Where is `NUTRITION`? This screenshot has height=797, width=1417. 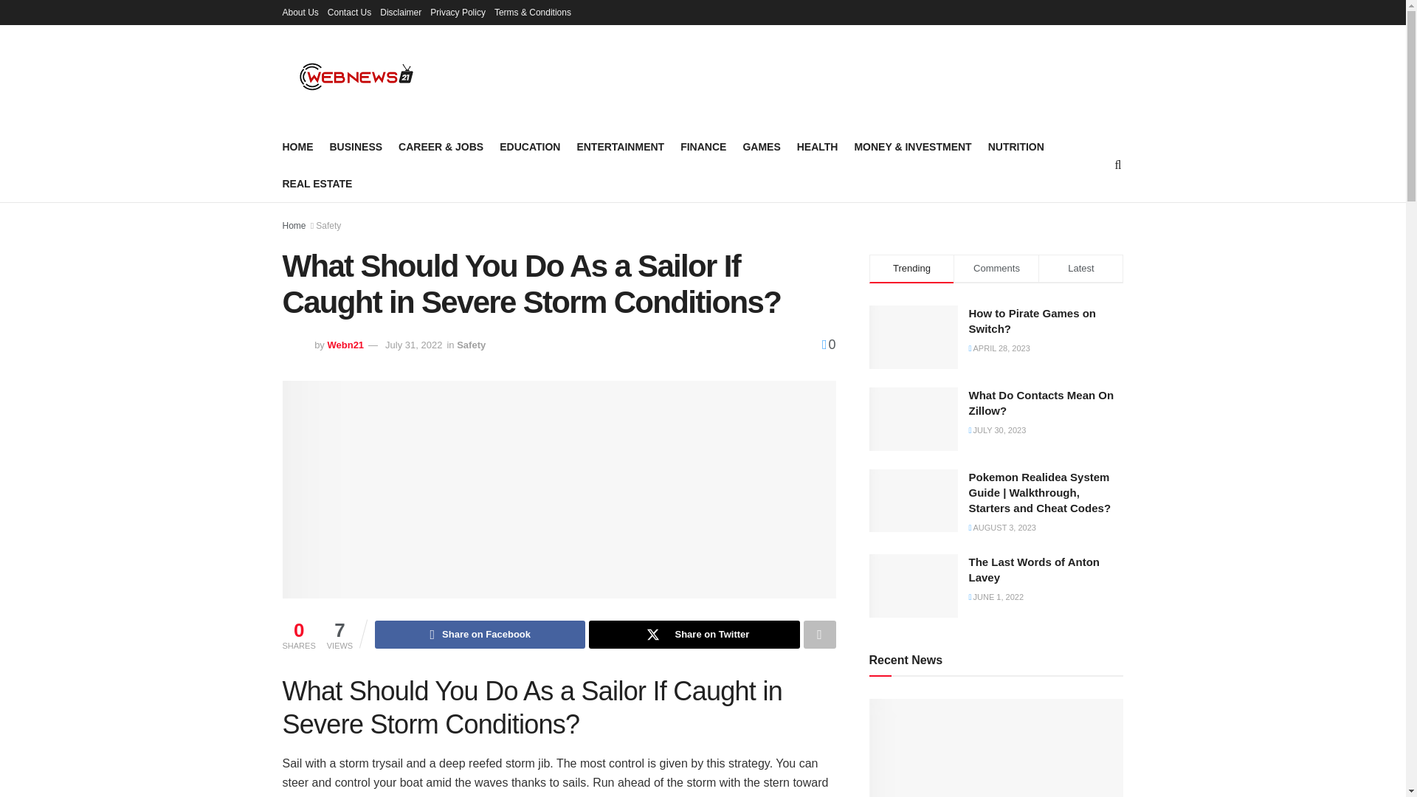 NUTRITION is located at coordinates (1016, 146).